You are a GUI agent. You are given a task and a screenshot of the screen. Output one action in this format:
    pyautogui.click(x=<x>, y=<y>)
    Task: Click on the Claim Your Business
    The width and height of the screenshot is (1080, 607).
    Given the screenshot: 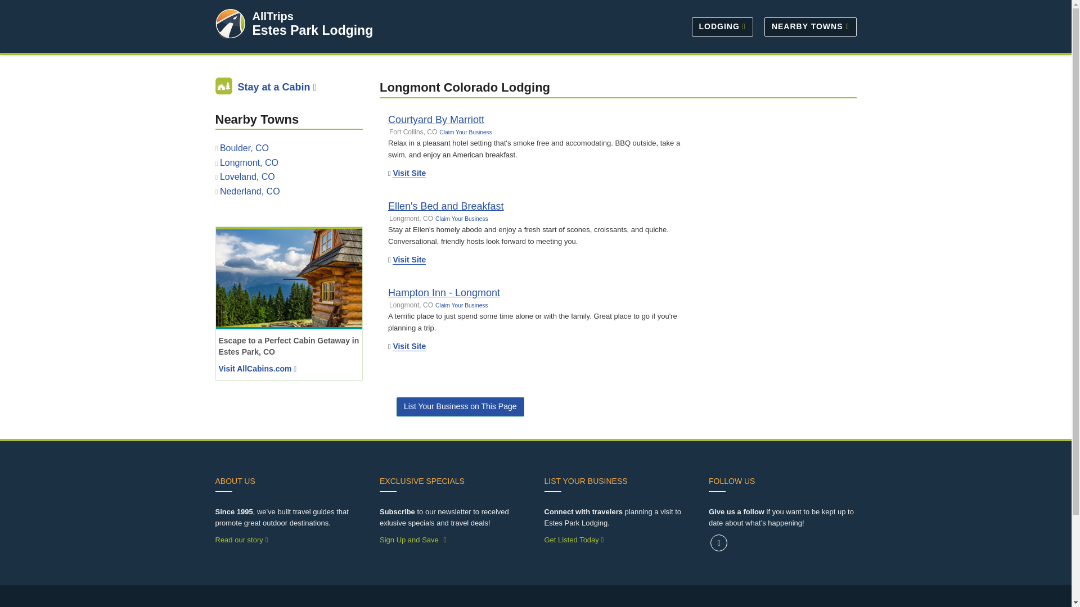 What is the action you would take?
    pyautogui.click(x=465, y=132)
    